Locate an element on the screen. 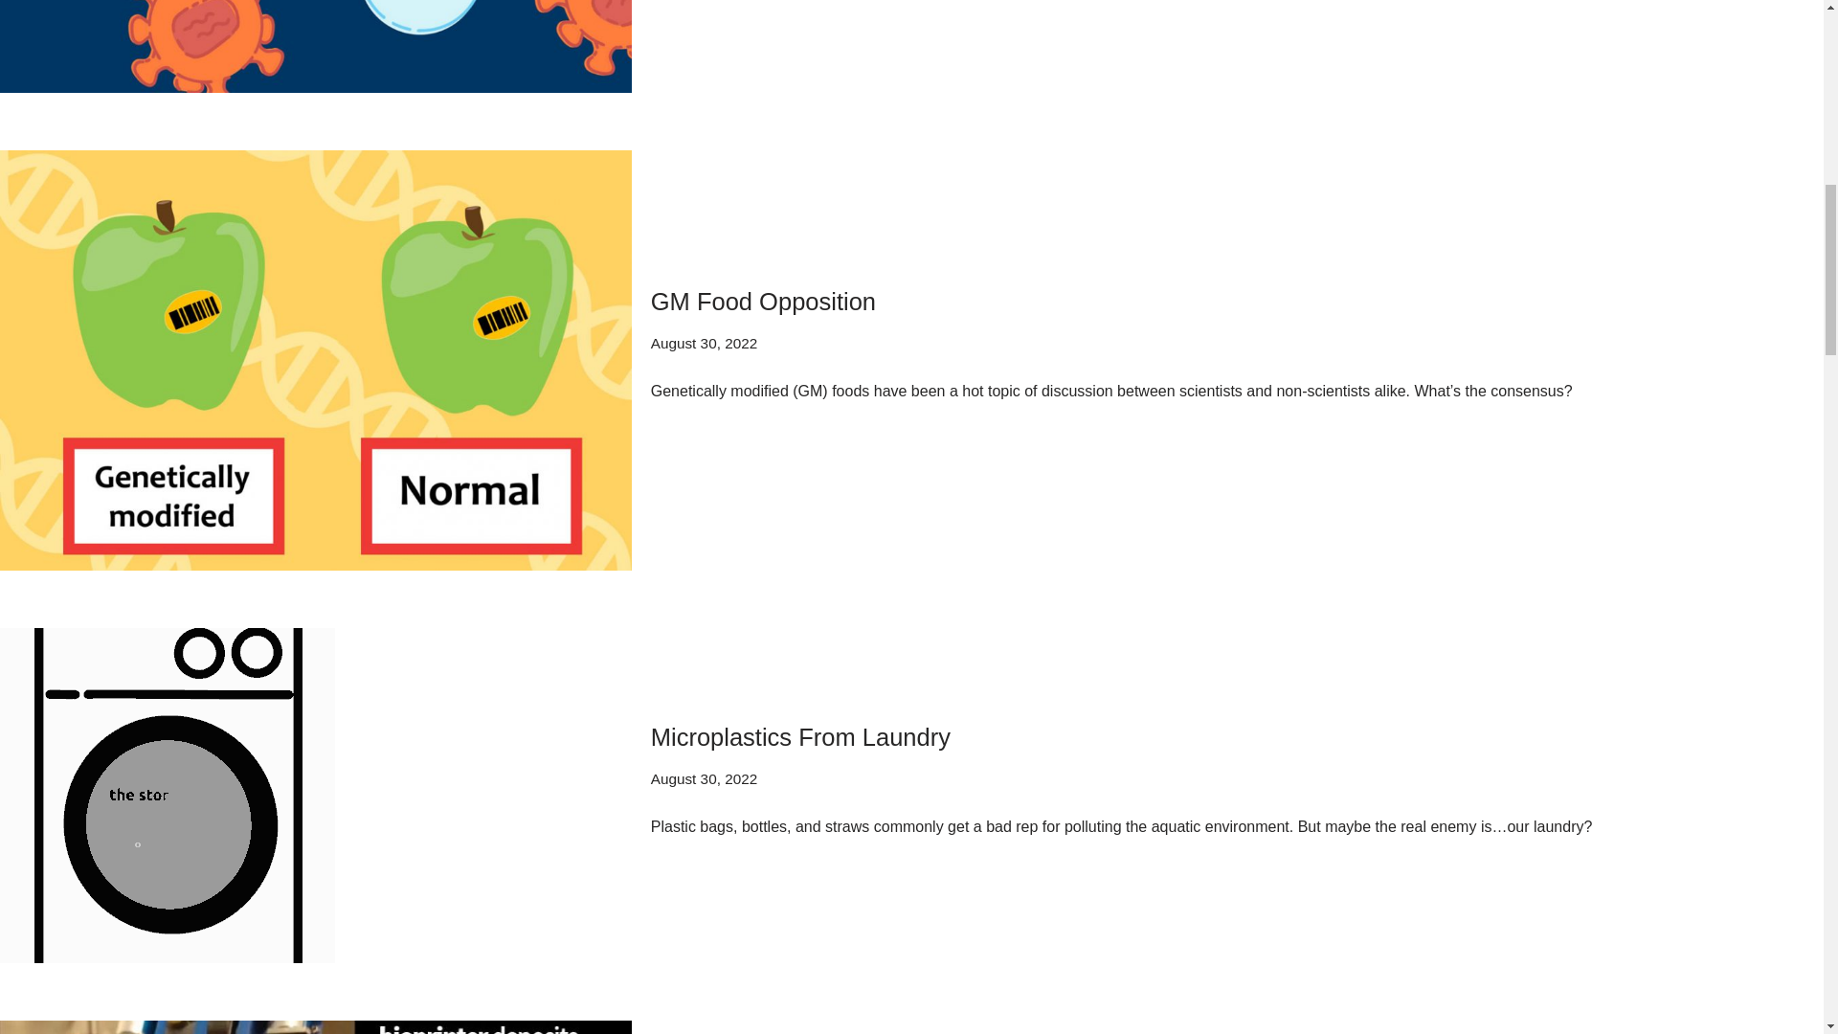  GM Food Opposition is located at coordinates (763, 302).